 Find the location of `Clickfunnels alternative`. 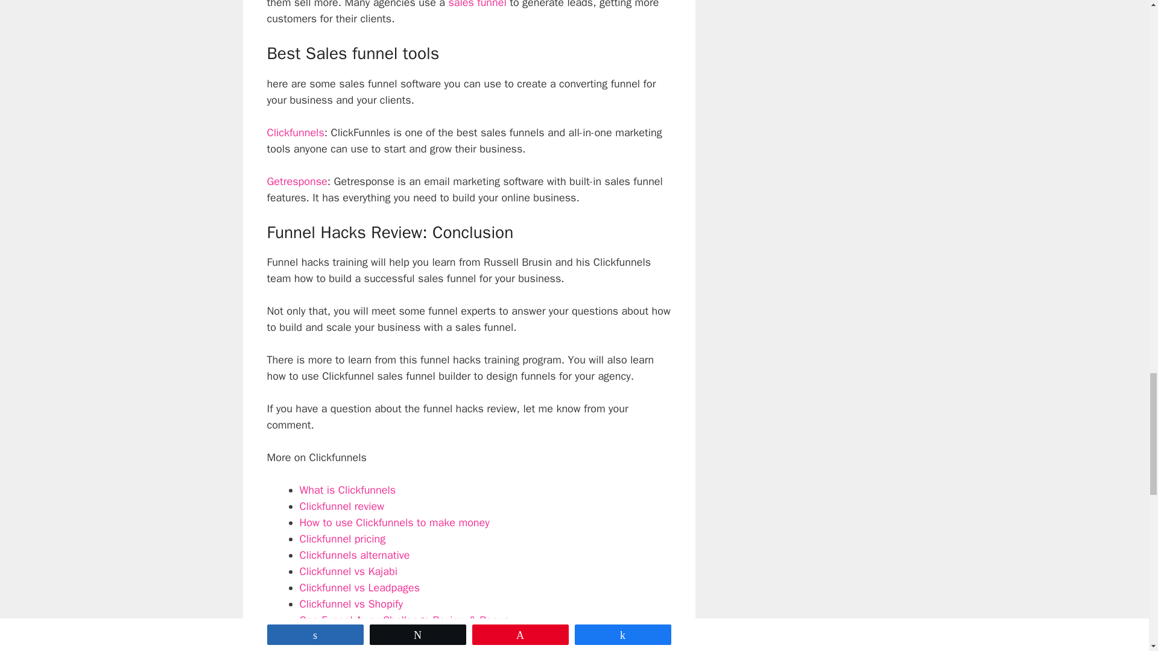

Clickfunnels alternative is located at coordinates (354, 555).